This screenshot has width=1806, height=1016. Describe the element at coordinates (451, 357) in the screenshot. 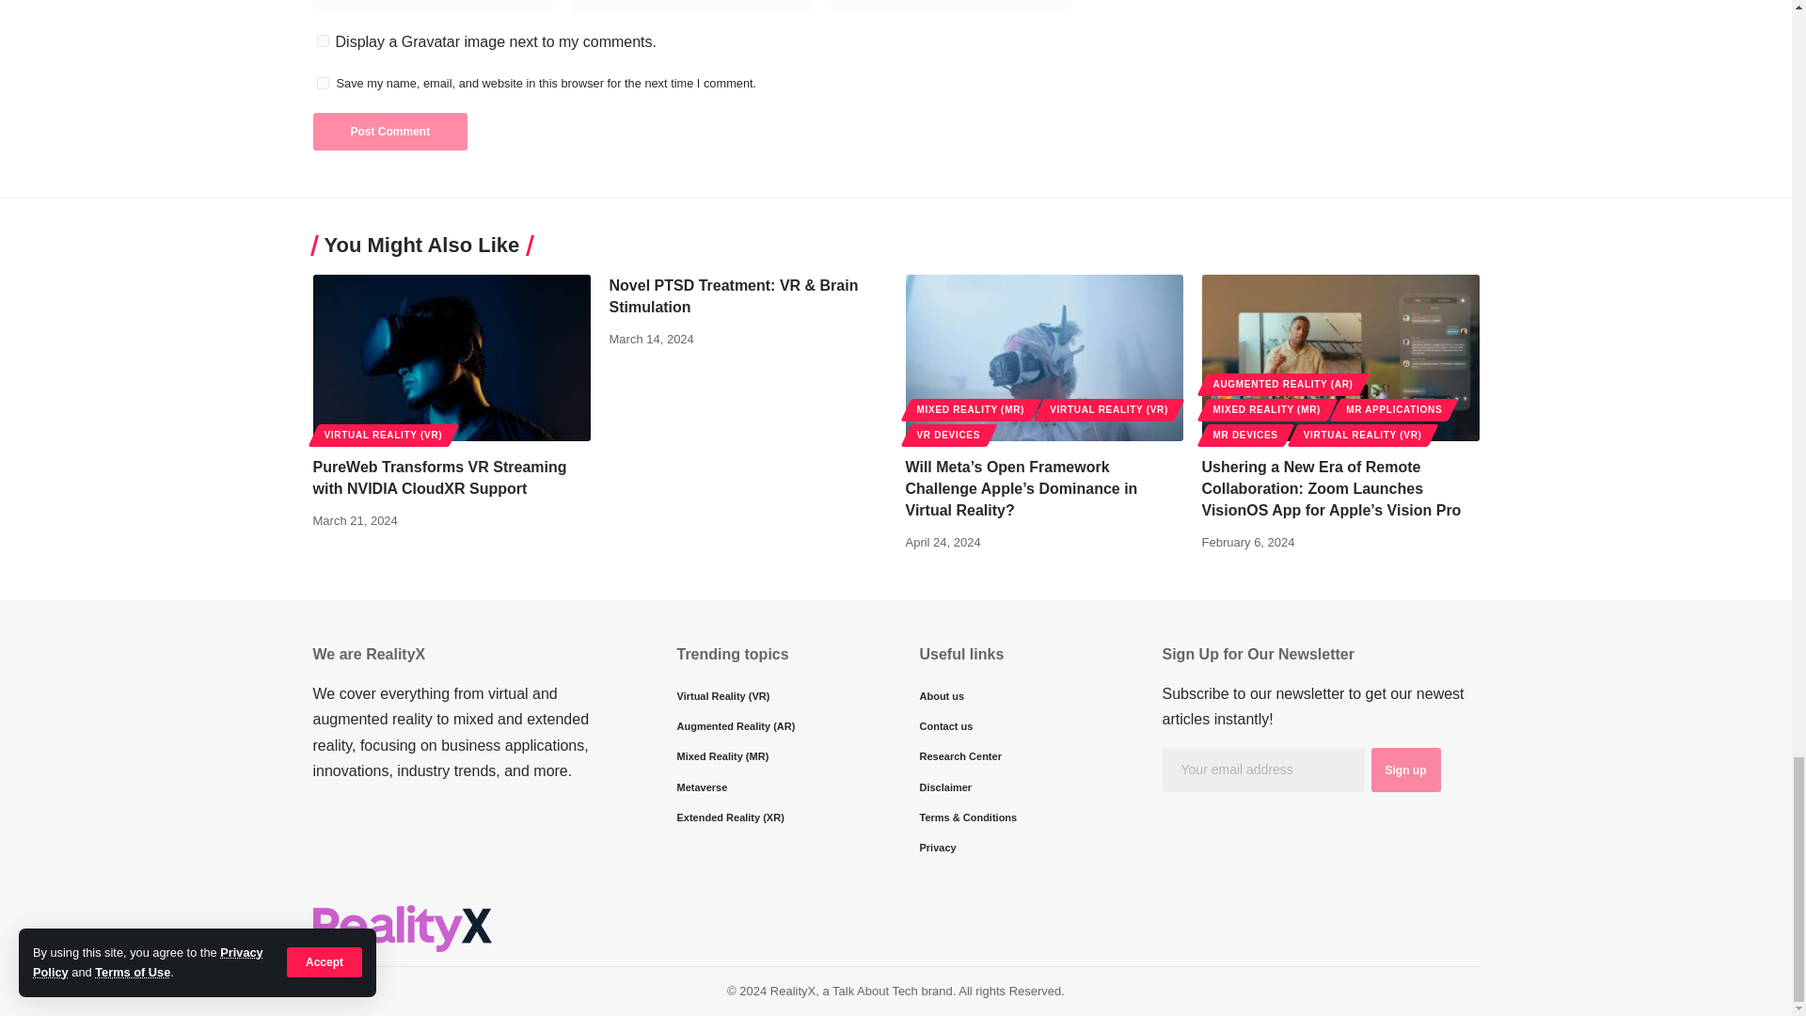

I see `PureWeb Transforms VR Streaming with NVIDIA CloudXR Support` at that location.